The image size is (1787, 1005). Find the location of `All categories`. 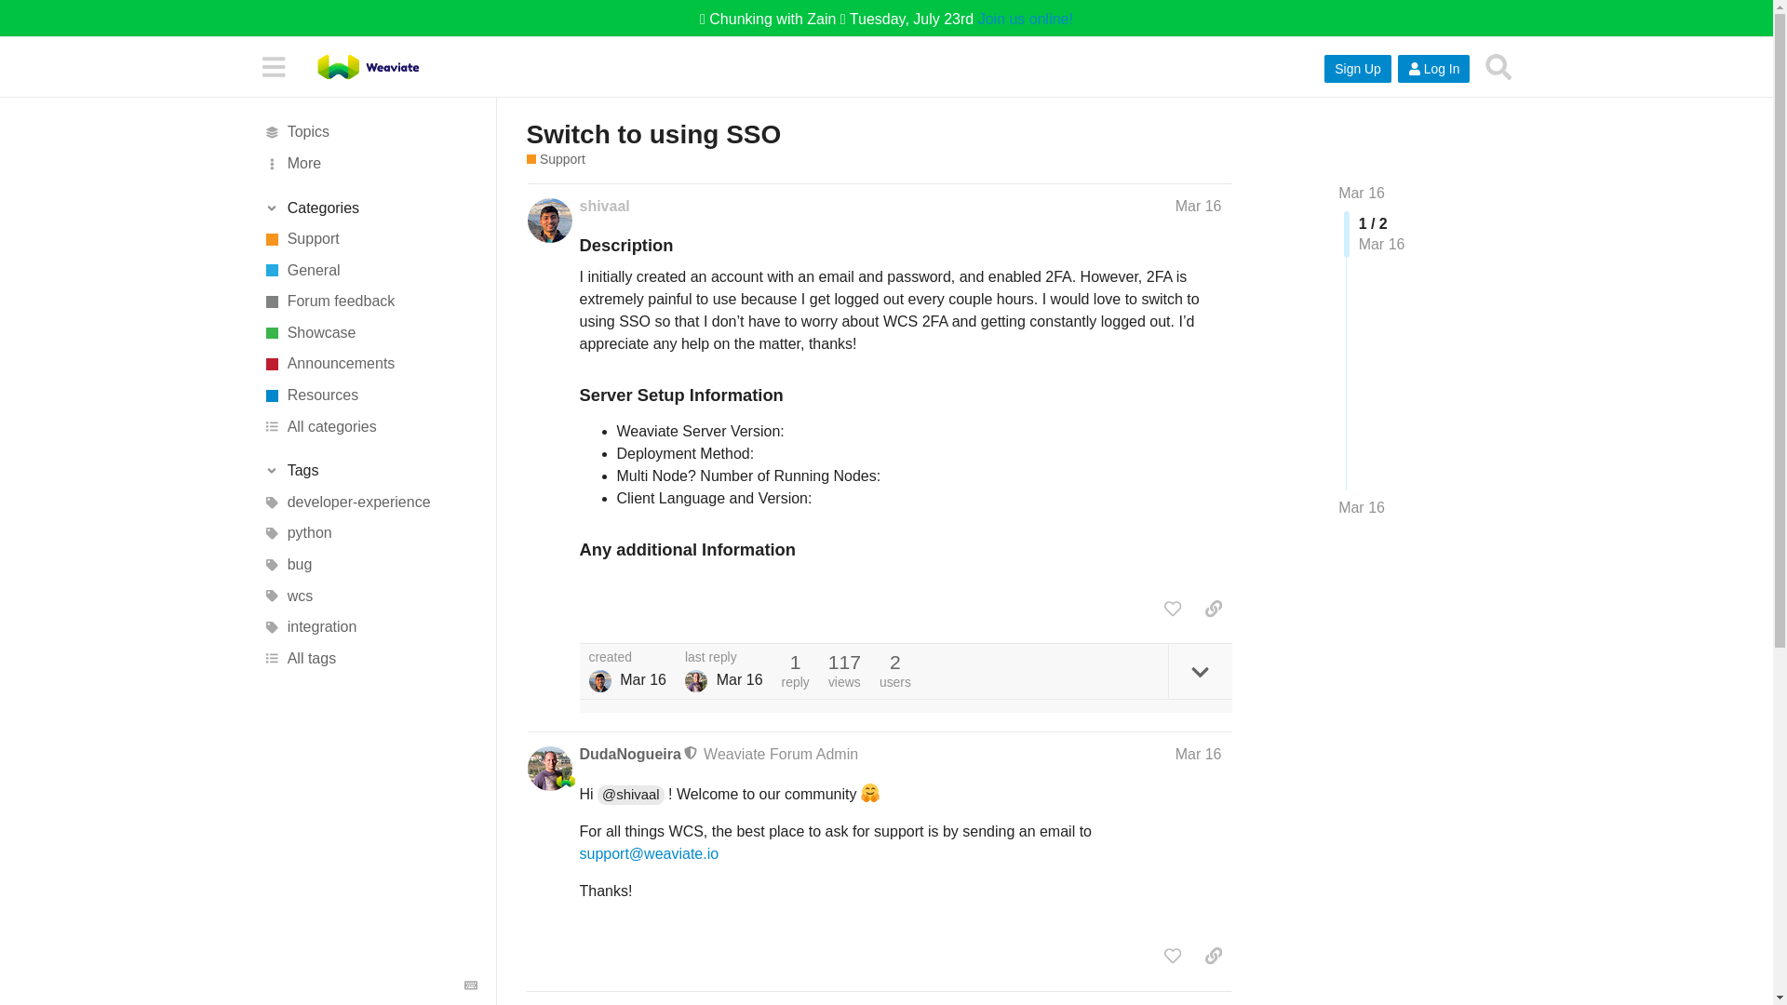

All categories is located at coordinates (369, 426).